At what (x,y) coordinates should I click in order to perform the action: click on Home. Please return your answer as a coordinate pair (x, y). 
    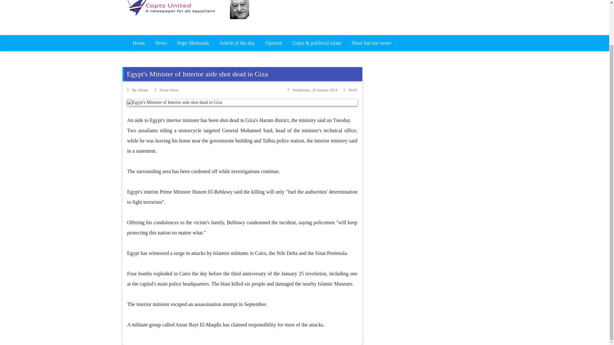
    Looking at the image, I should click on (138, 43).